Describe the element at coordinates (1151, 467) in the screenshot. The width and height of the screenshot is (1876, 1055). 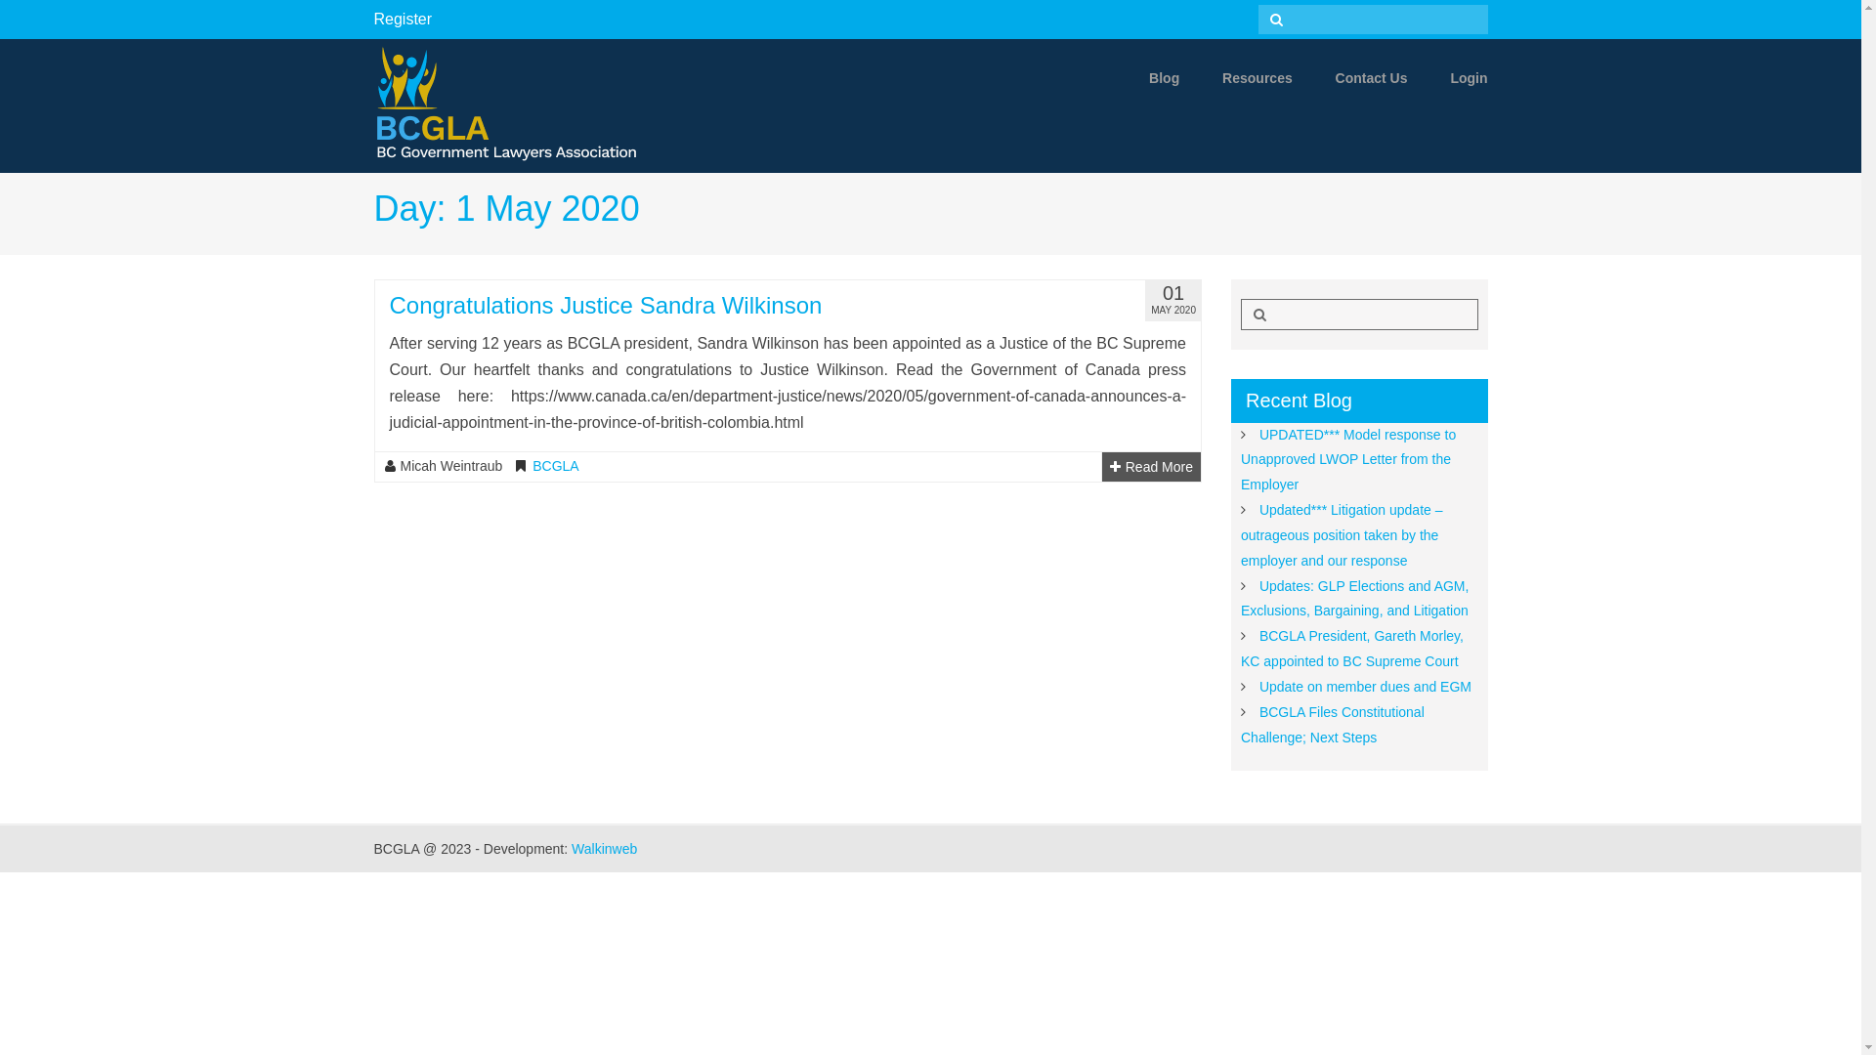
I see `Read More` at that location.